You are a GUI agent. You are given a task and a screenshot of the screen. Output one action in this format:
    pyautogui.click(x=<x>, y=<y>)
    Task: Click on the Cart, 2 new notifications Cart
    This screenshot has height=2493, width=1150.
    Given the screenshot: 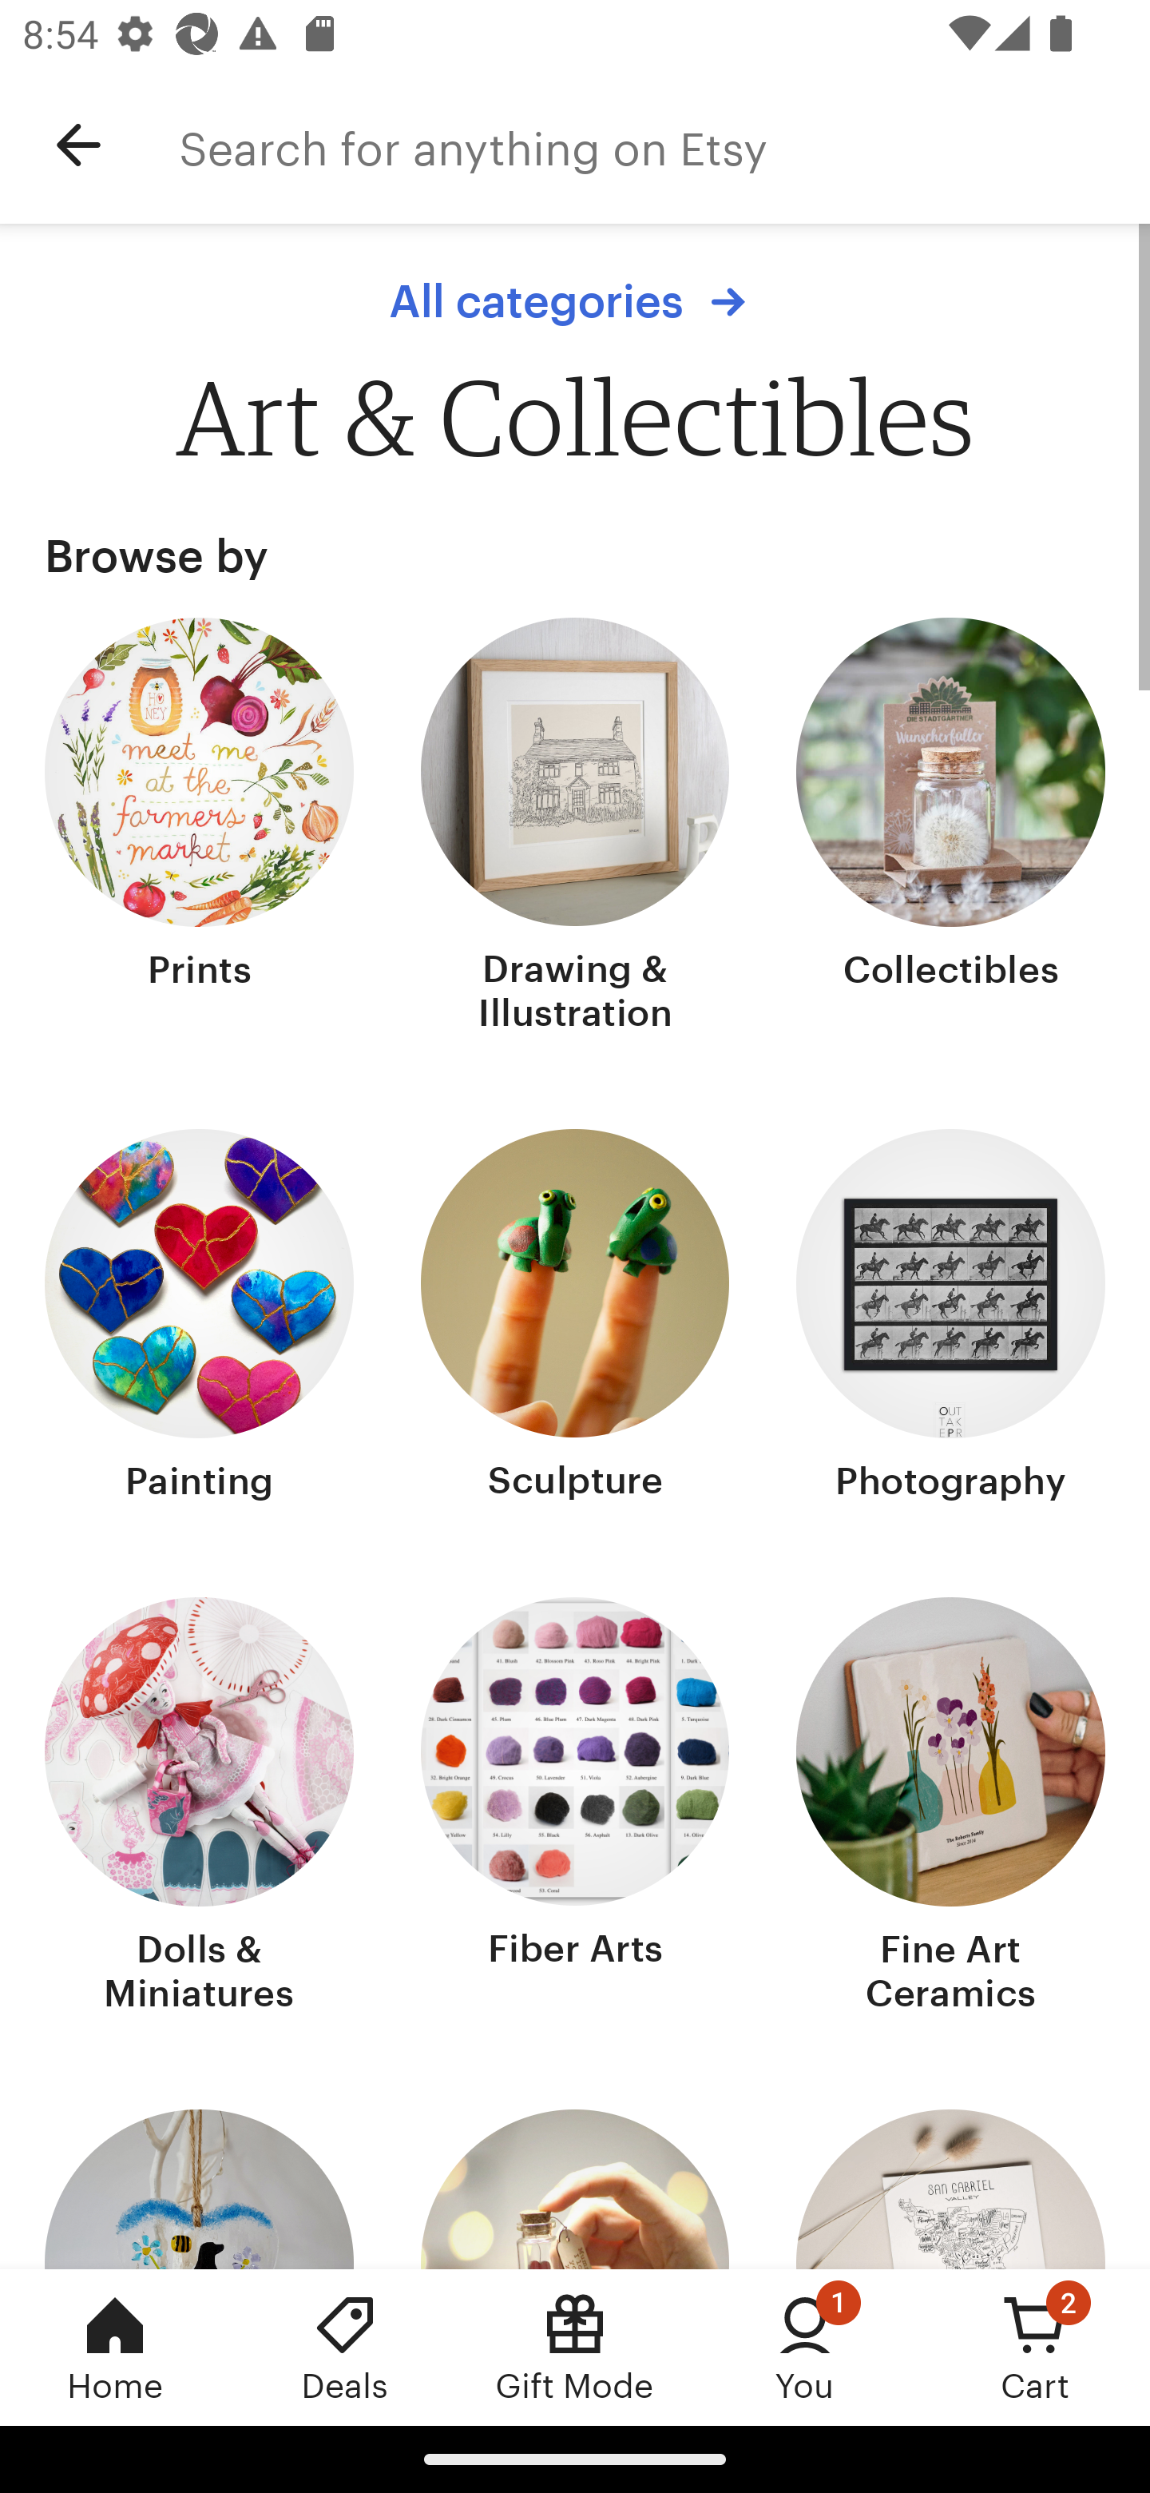 What is the action you would take?
    pyautogui.click(x=1035, y=2347)
    